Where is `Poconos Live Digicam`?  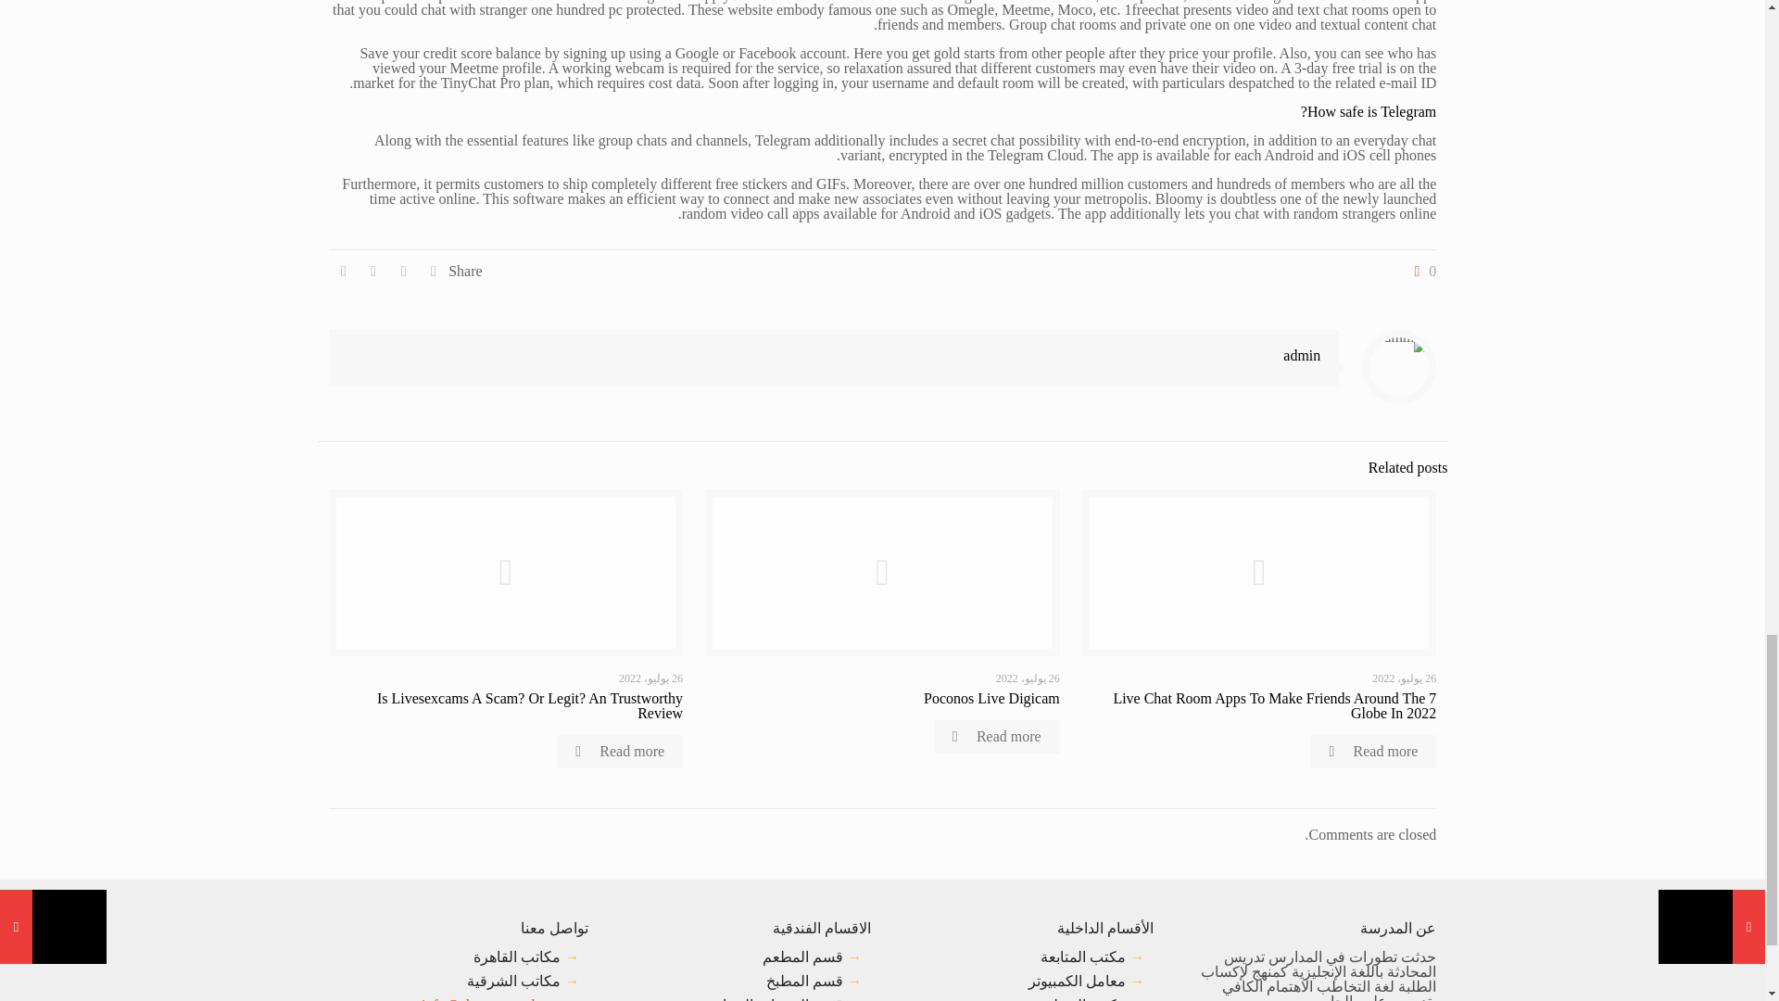
Poconos Live Digicam is located at coordinates (991, 699).